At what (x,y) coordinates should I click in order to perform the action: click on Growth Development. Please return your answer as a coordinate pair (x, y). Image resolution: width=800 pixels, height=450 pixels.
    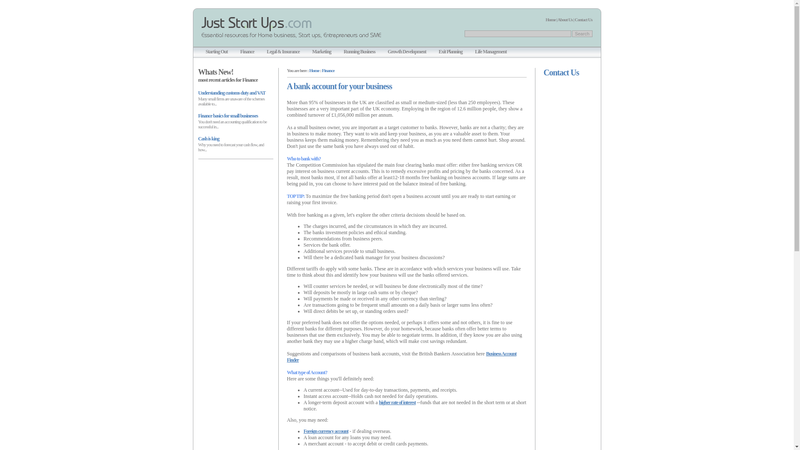
    Looking at the image, I should click on (407, 51).